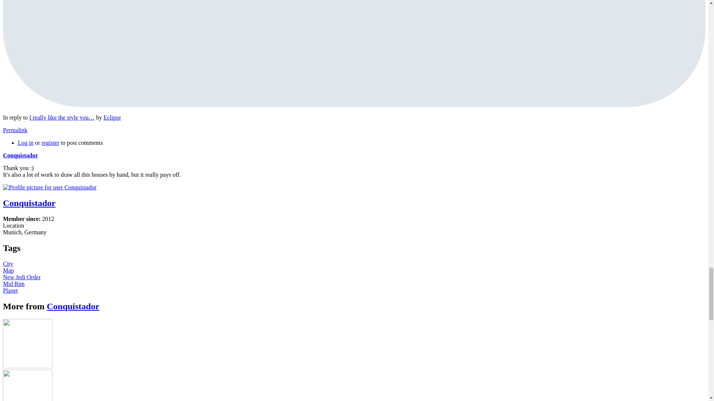 Image resolution: width=714 pixels, height=401 pixels. What do you see at coordinates (10, 290) in the screenshot?
I see `Planet` at bounding box center [10, 290].